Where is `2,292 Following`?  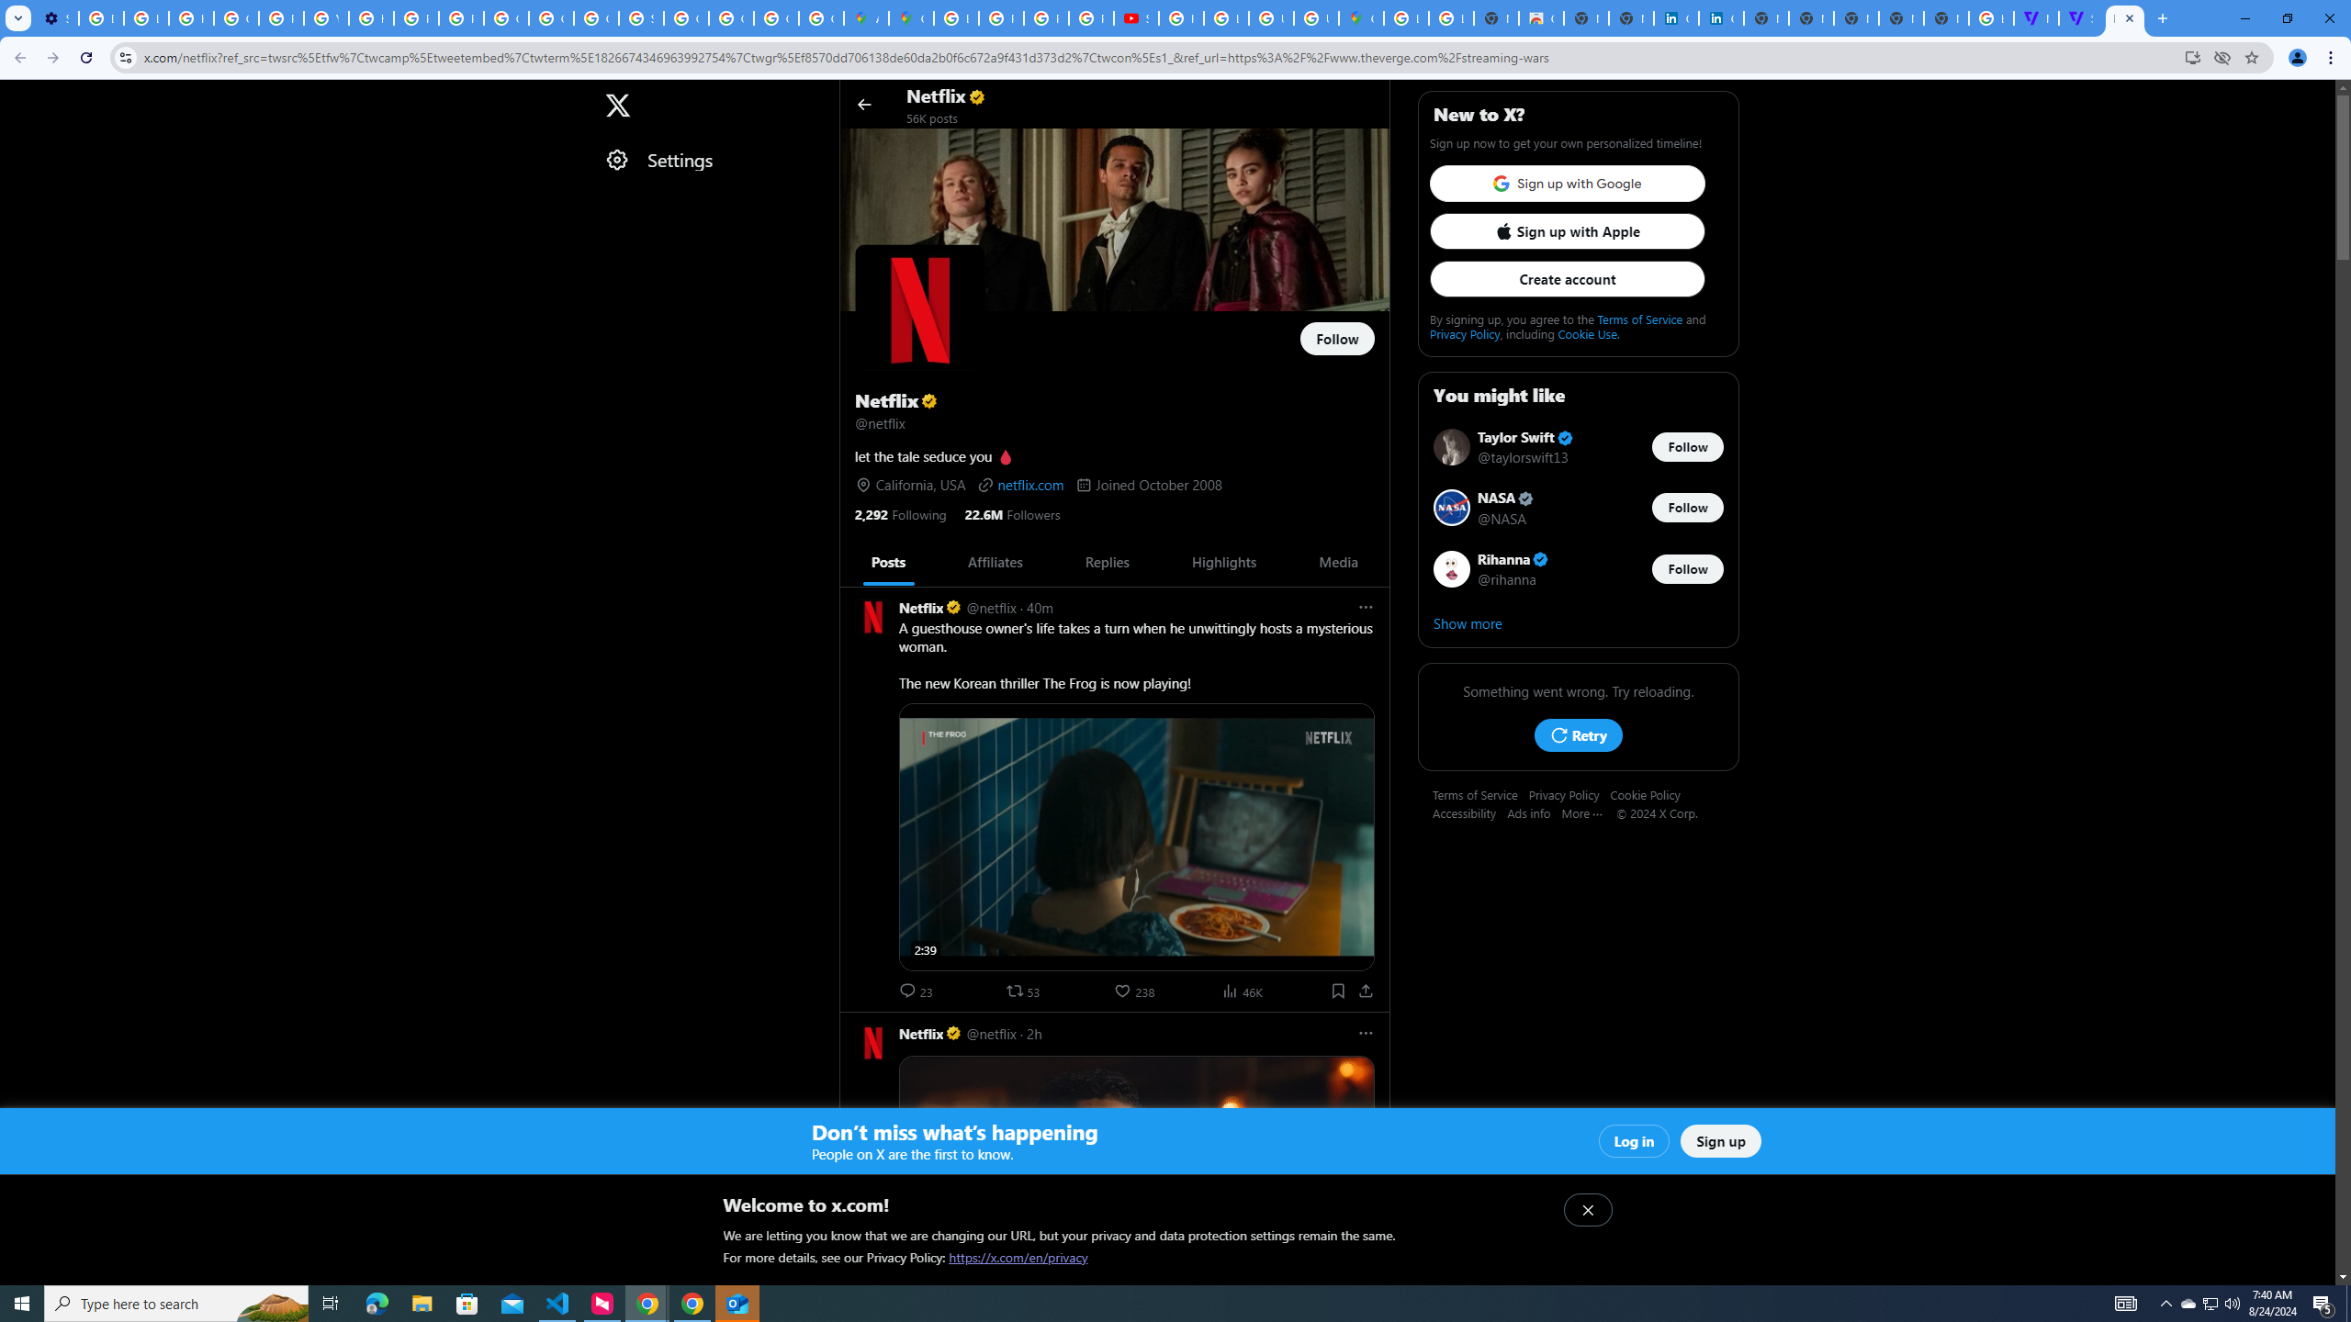 2,292 Following is located at coordinates (901, 513).